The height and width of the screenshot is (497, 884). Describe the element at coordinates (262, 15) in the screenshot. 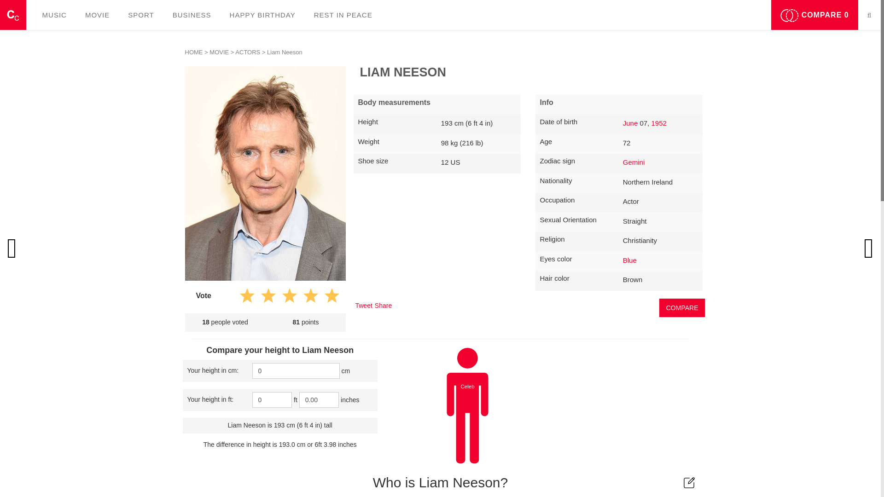

I see `HAPPY BIRTHDAY` at that location.